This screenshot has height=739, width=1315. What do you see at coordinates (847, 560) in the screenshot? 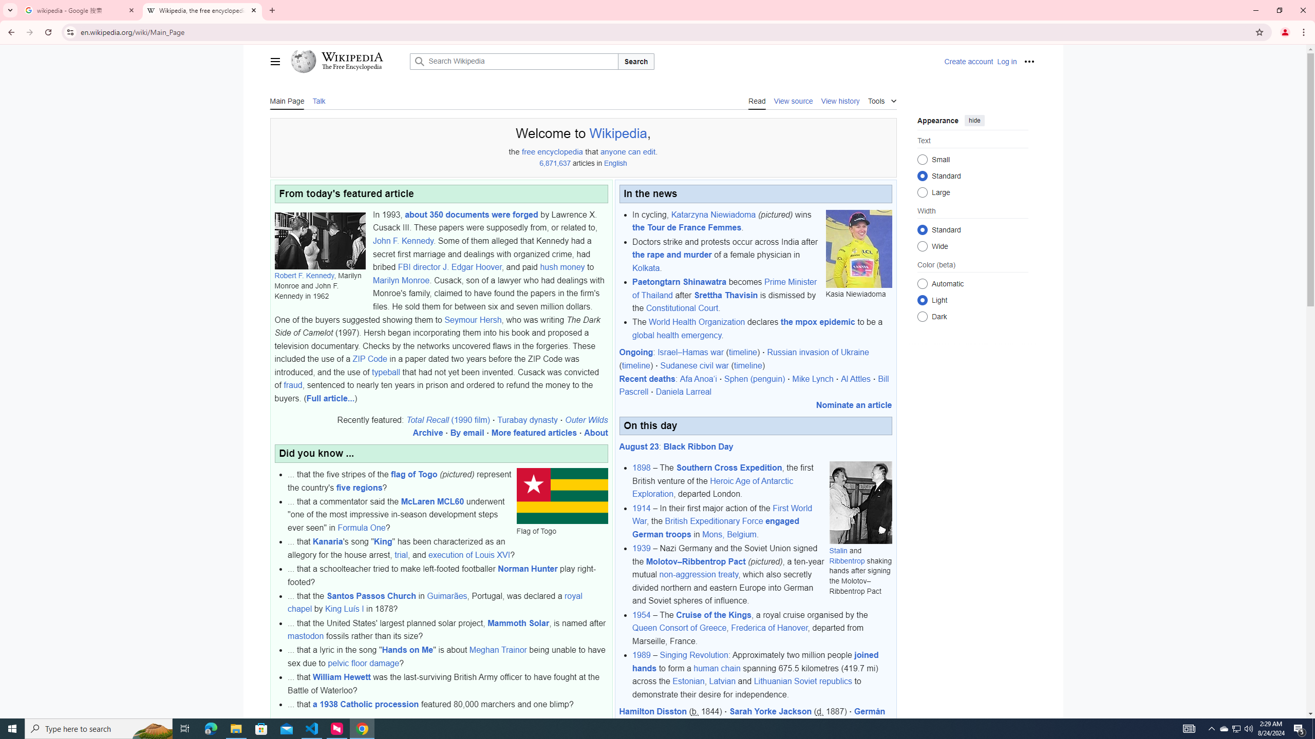
I see `Ribbentrop` at bounding box center [847, 560].